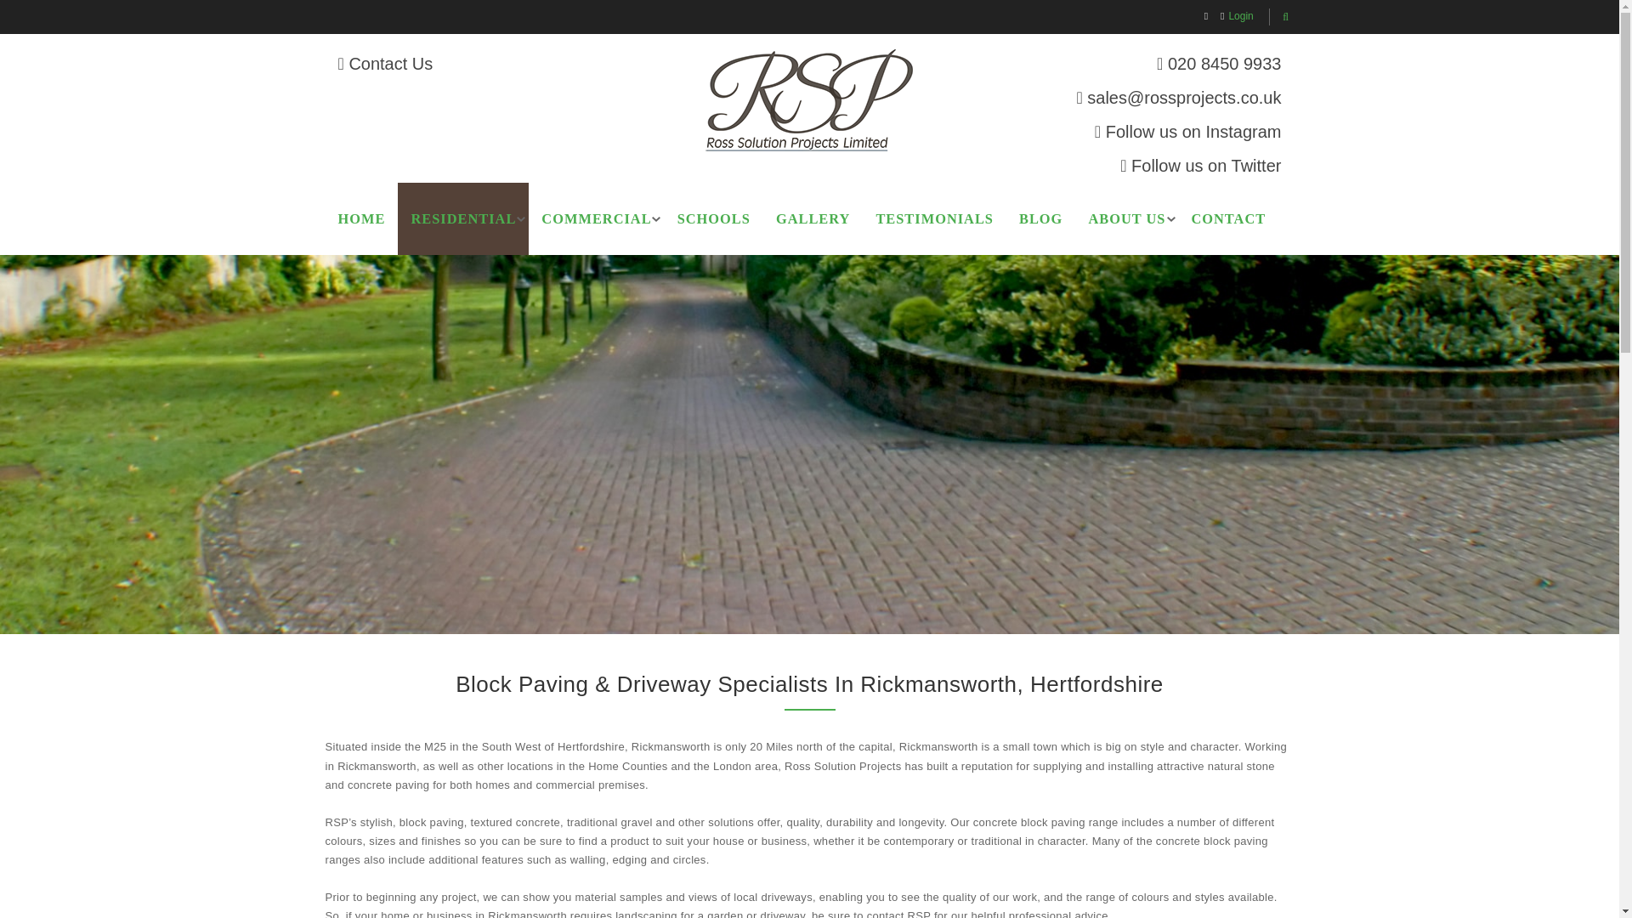 The width and height of the screenshot is (1632, 918). I want to click on ABOUT US, so click(1127, 218).